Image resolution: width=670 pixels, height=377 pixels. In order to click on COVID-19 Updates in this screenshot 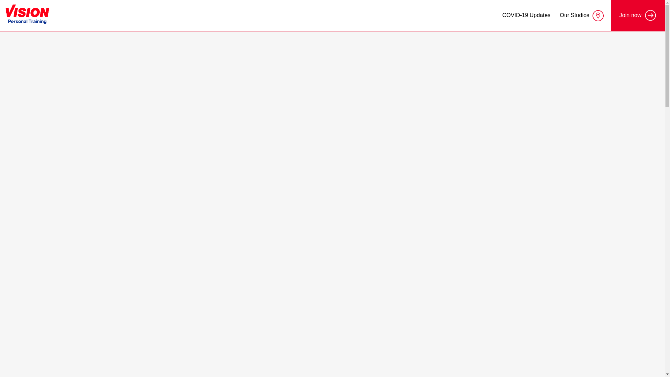, I will do `click(526, 15)`.